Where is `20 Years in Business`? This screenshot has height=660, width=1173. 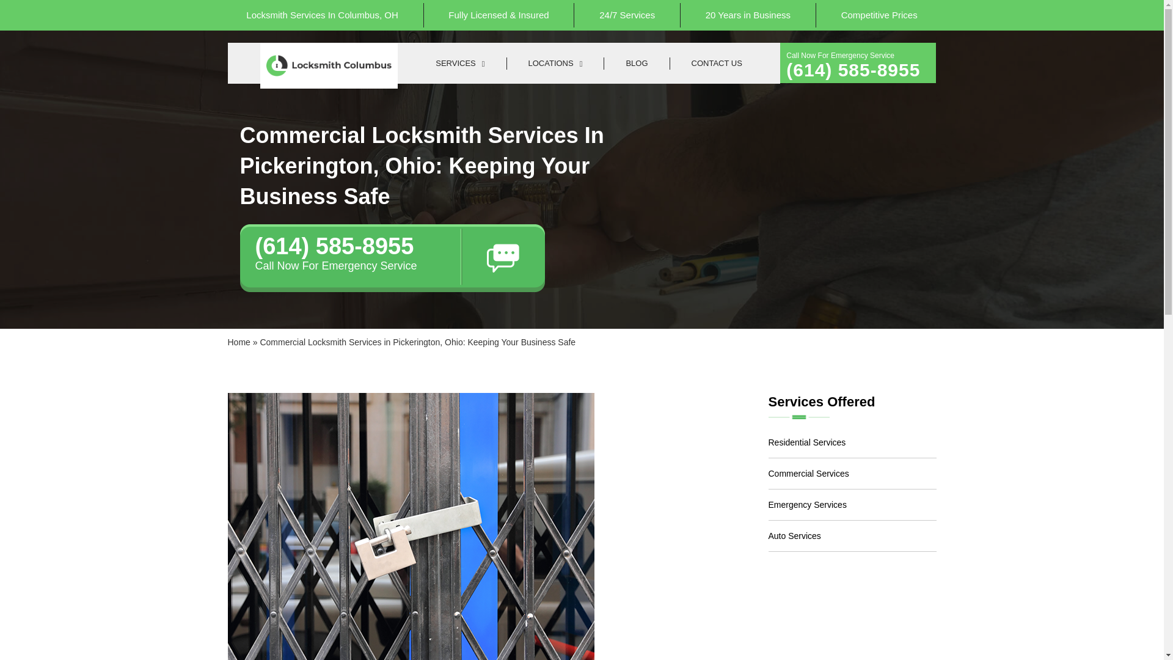 20 Years in Business is located at coordinates (748, 15).